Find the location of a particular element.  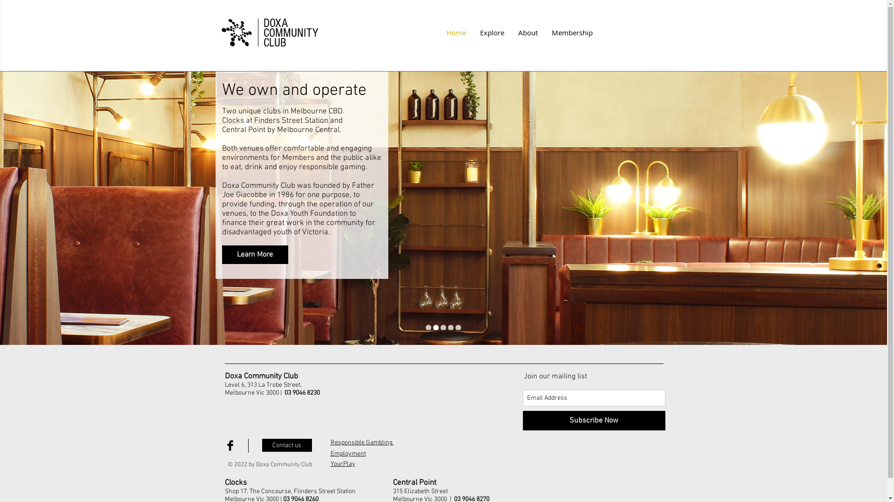

DOXA is located at coordinates (276, 23).